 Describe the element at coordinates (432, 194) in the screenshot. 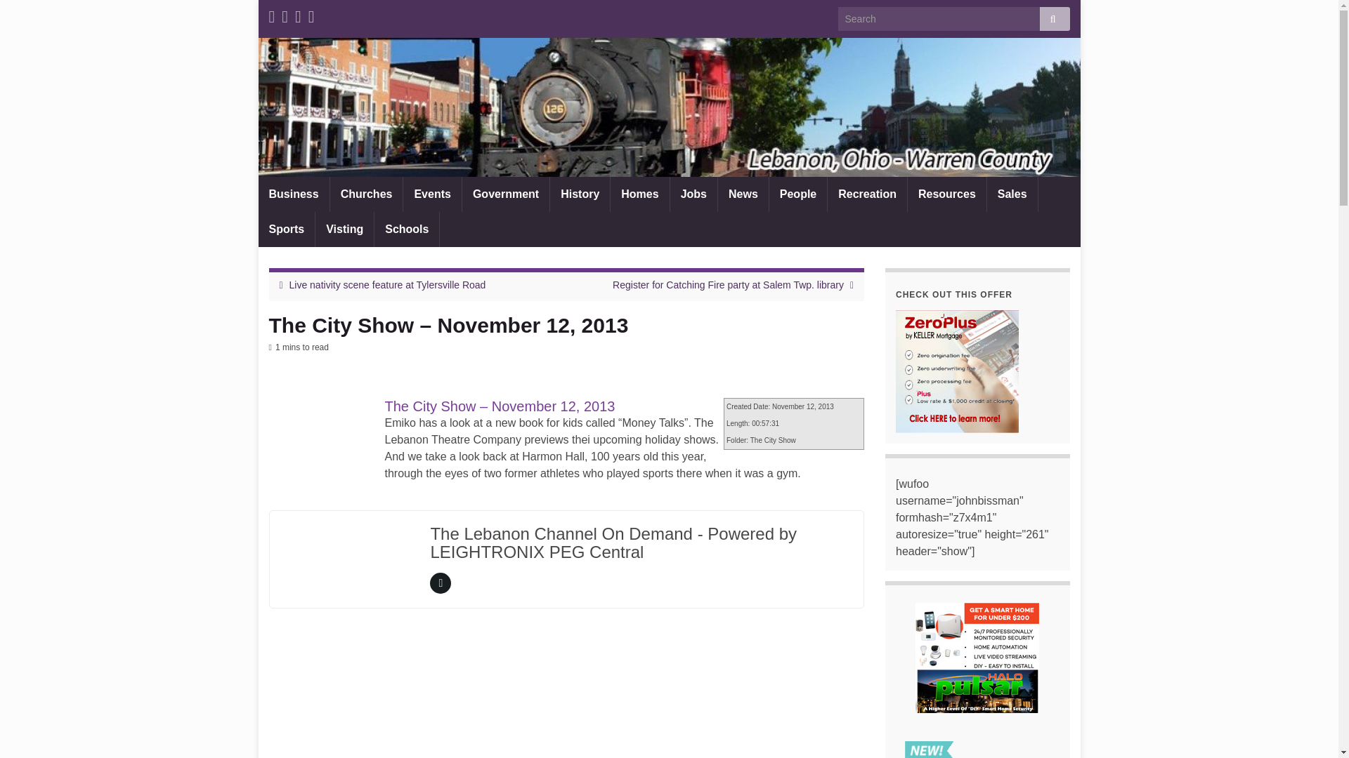

I see `Events` at that location.